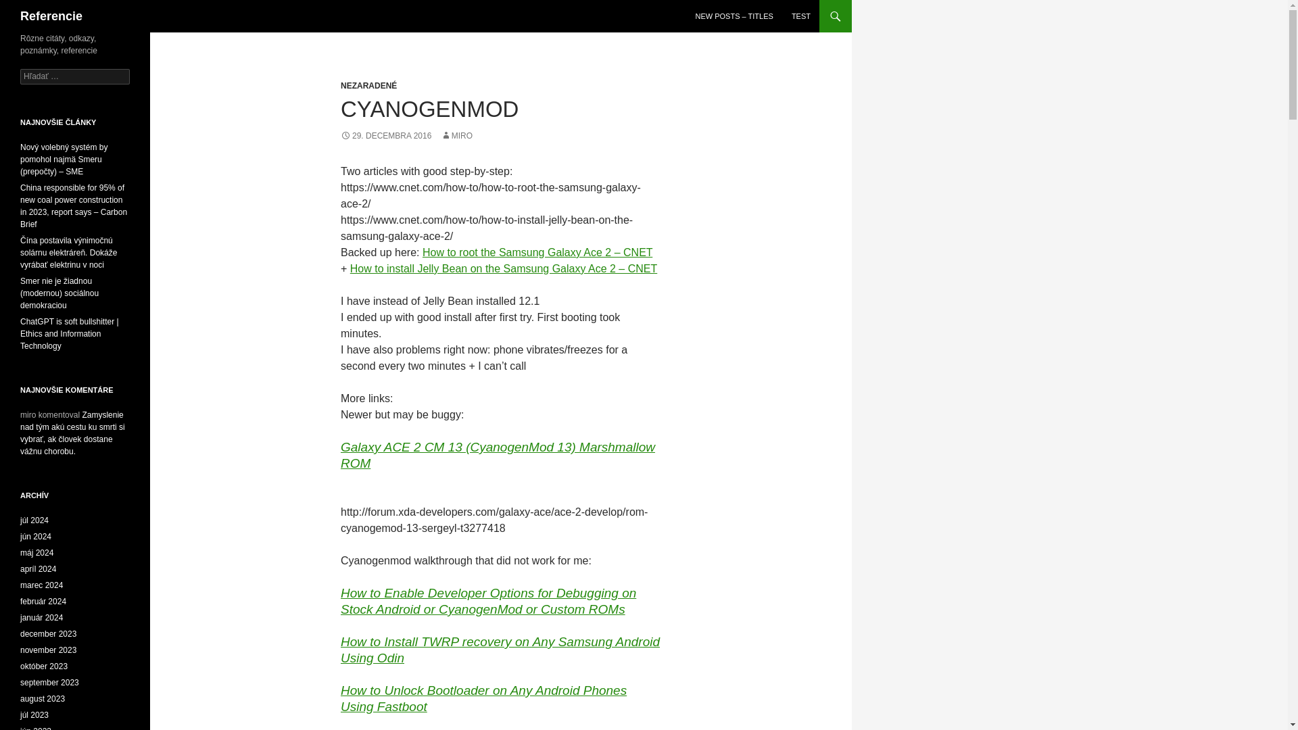 The width and height of the screenshot is (1298, 730). Describe the element at coordinates (41, 585) in the screenshot. I see `marec 2024` at that location.